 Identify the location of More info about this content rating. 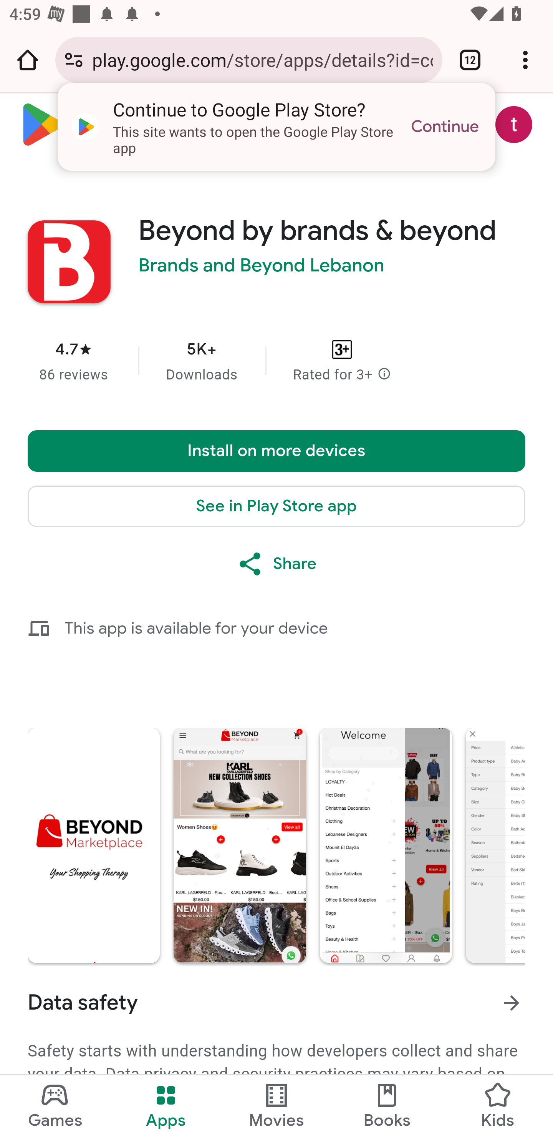
(384, 374).